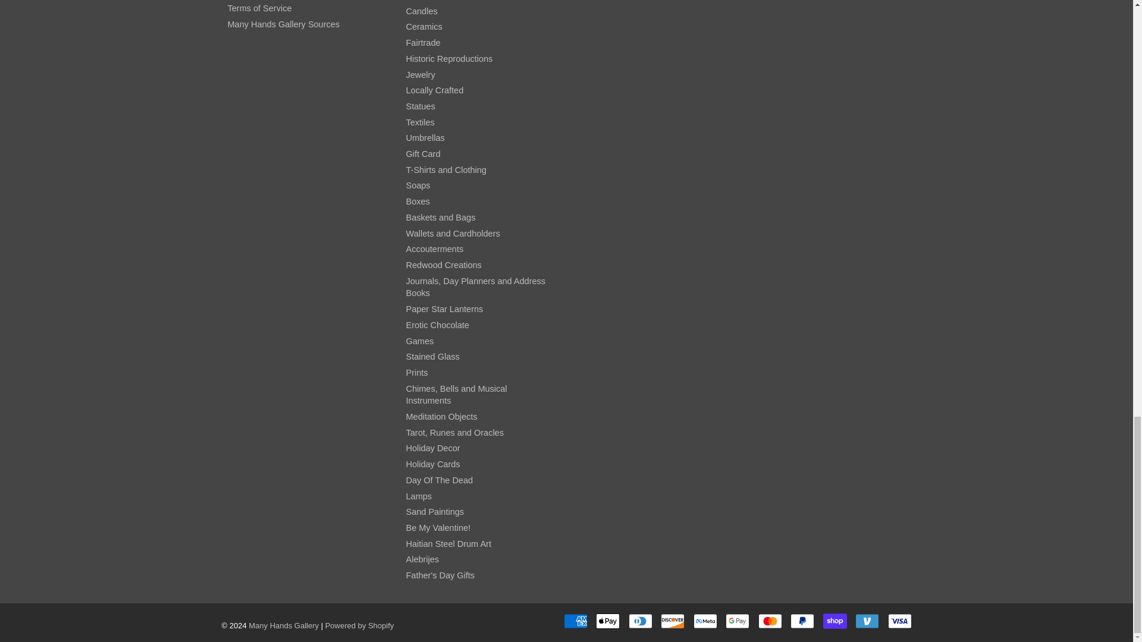 The width and height of the screenshot is (1142, 642). What do you see at coordinates (802, 621) in the screenshot?
I see `PayPal` at bounding box center [802, 621].